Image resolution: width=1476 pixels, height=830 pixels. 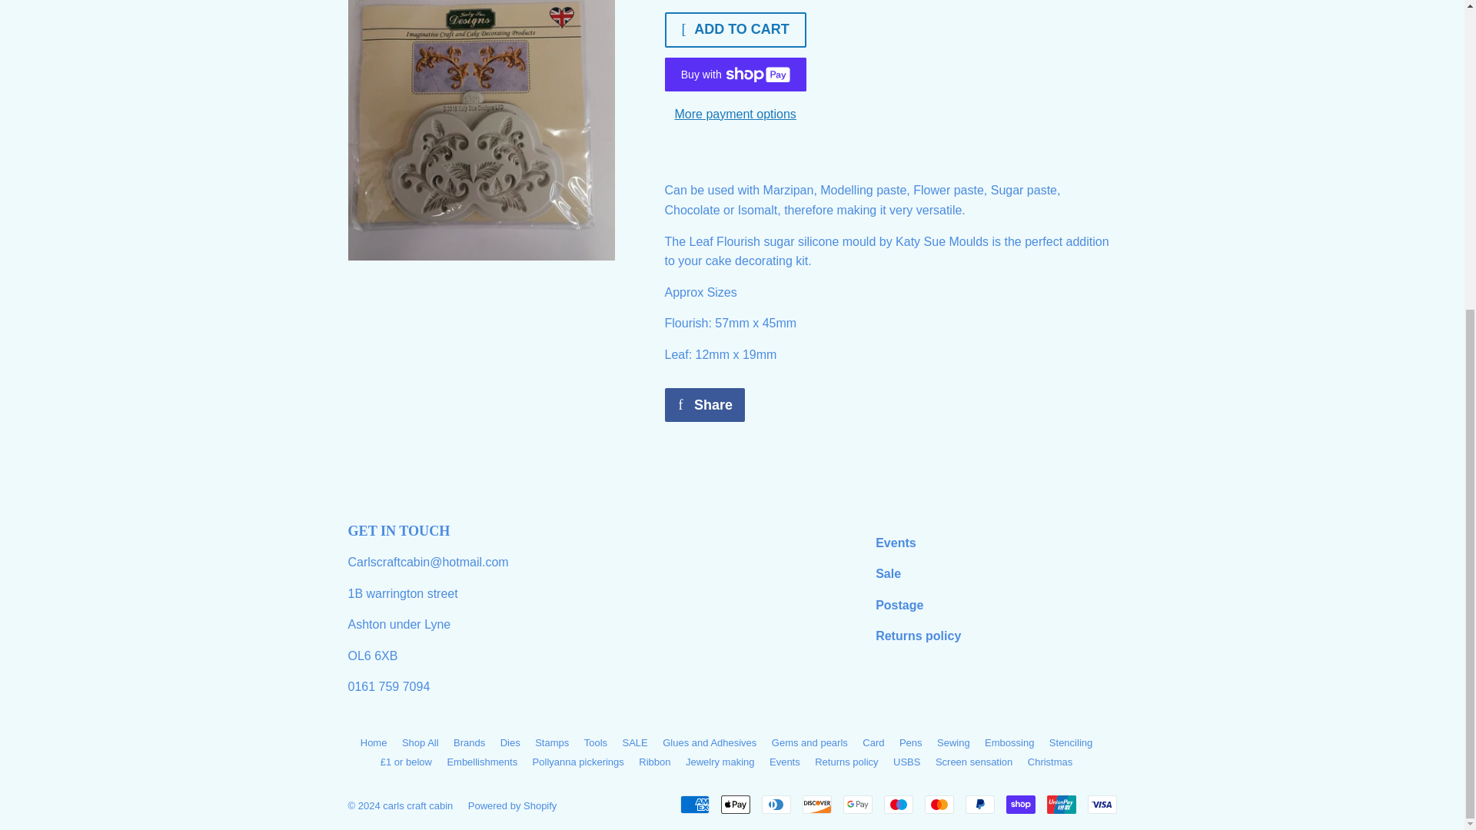 What do you see at coordinates (735, 804) in the screenshot?
I see `Apple Pay` at bounding box center [735, 804].